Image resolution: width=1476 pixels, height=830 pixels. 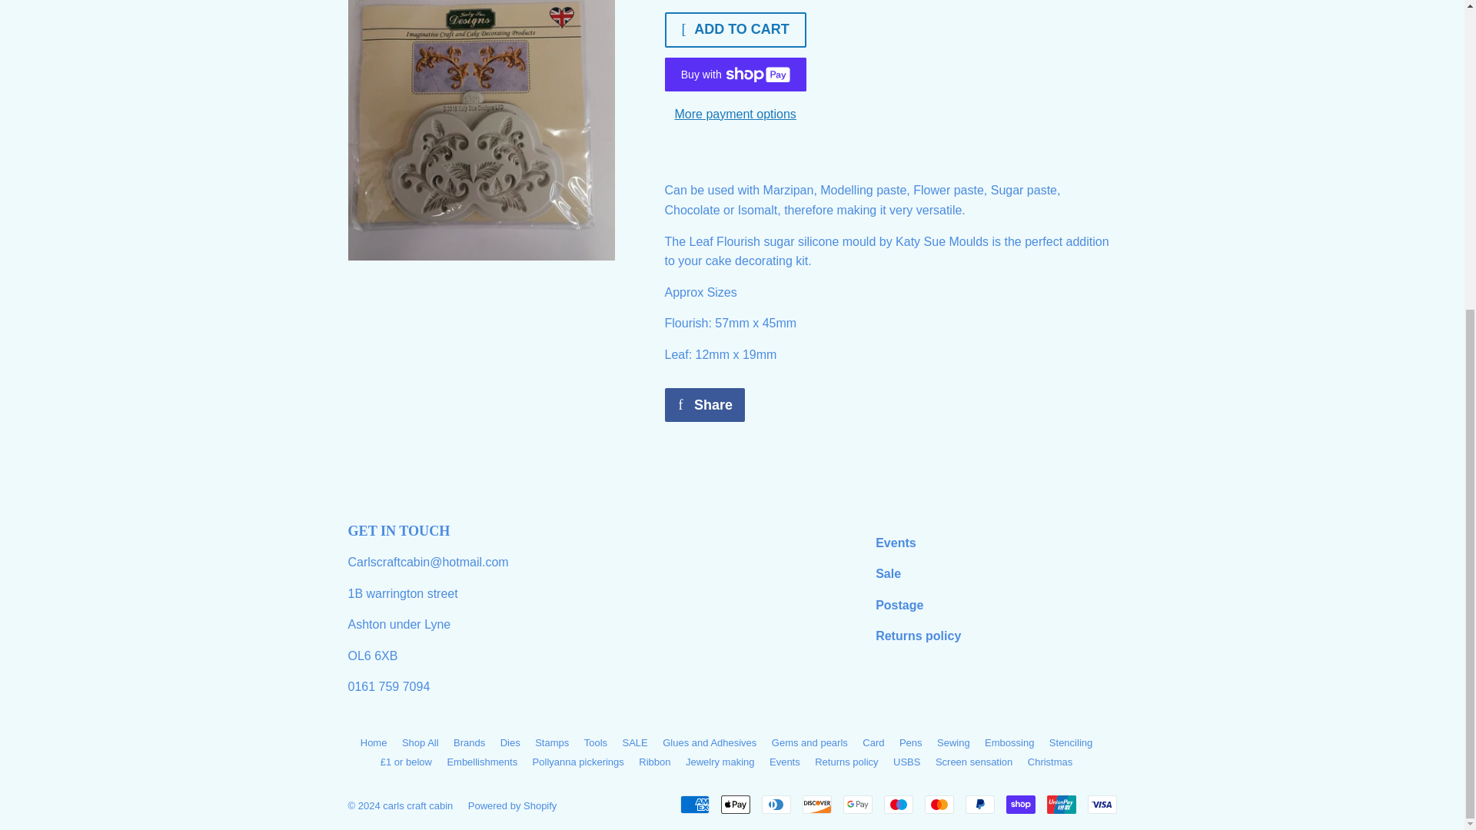 What do you see at coordinates (735, 804) in the screenshot?
I see `Apple Pay` at bounding box center [735, 804].